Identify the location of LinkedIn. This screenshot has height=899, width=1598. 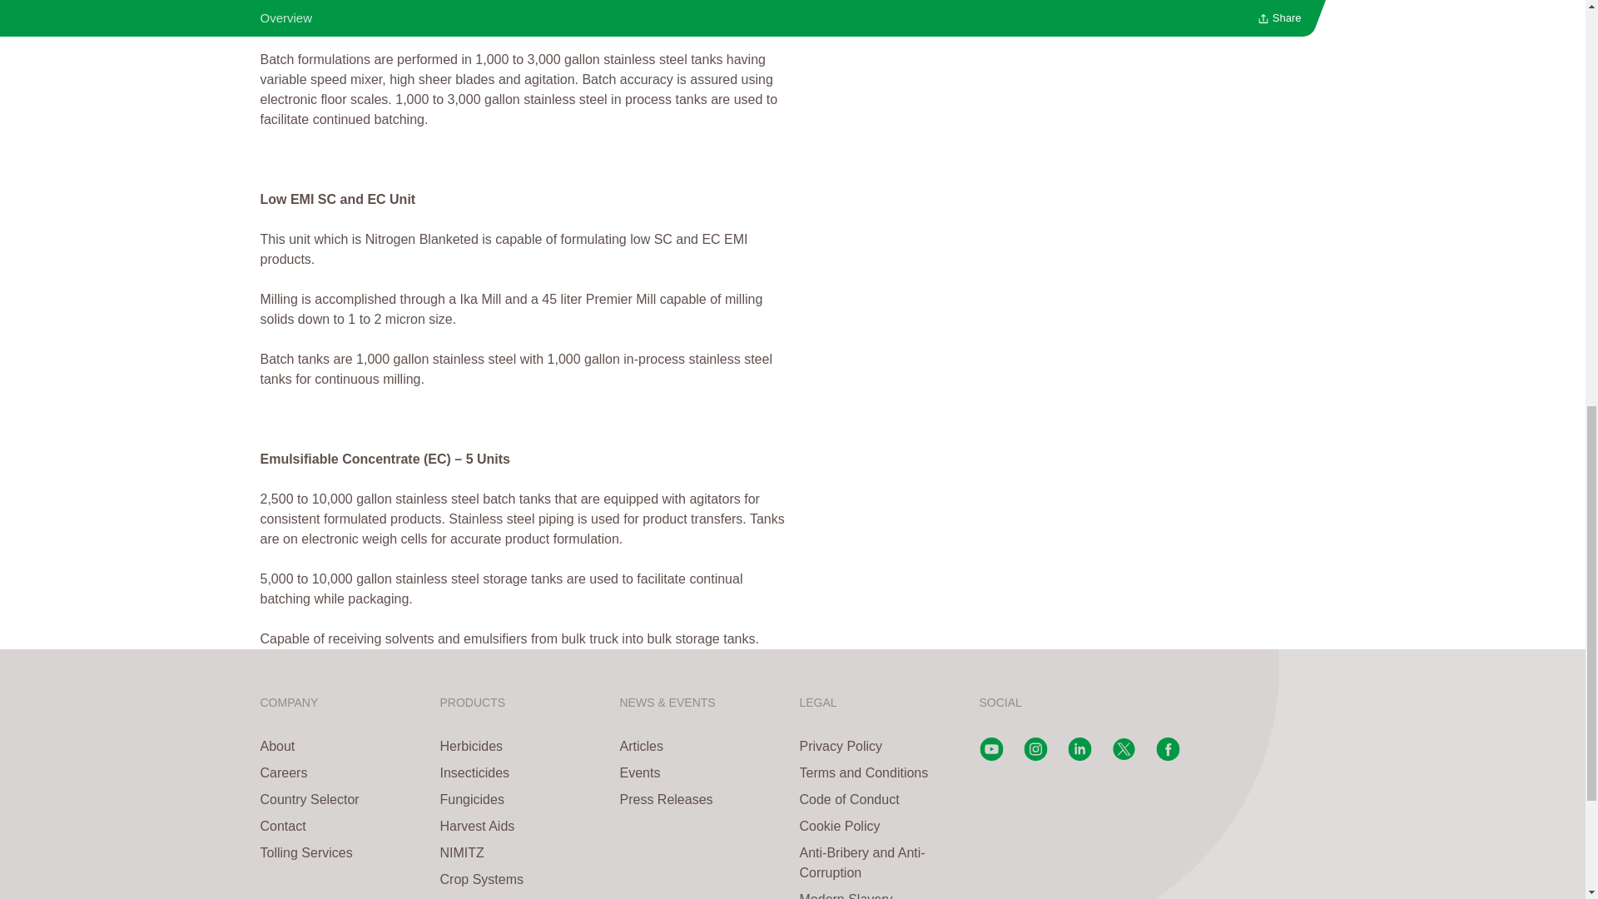
(1079, 756).